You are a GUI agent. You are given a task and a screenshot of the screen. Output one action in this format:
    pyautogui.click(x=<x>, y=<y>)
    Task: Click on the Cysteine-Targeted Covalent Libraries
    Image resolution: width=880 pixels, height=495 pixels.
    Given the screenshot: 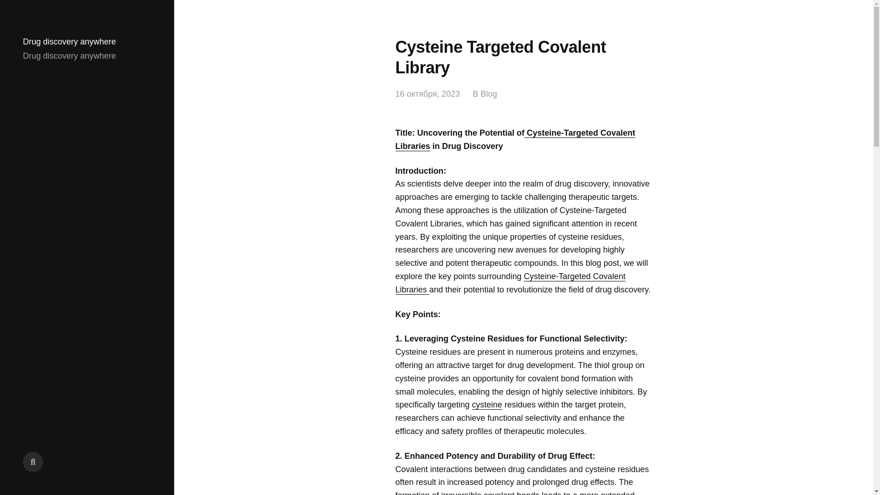 What is the action you would take?
    pyautogui.click(x=510, y=283)
    